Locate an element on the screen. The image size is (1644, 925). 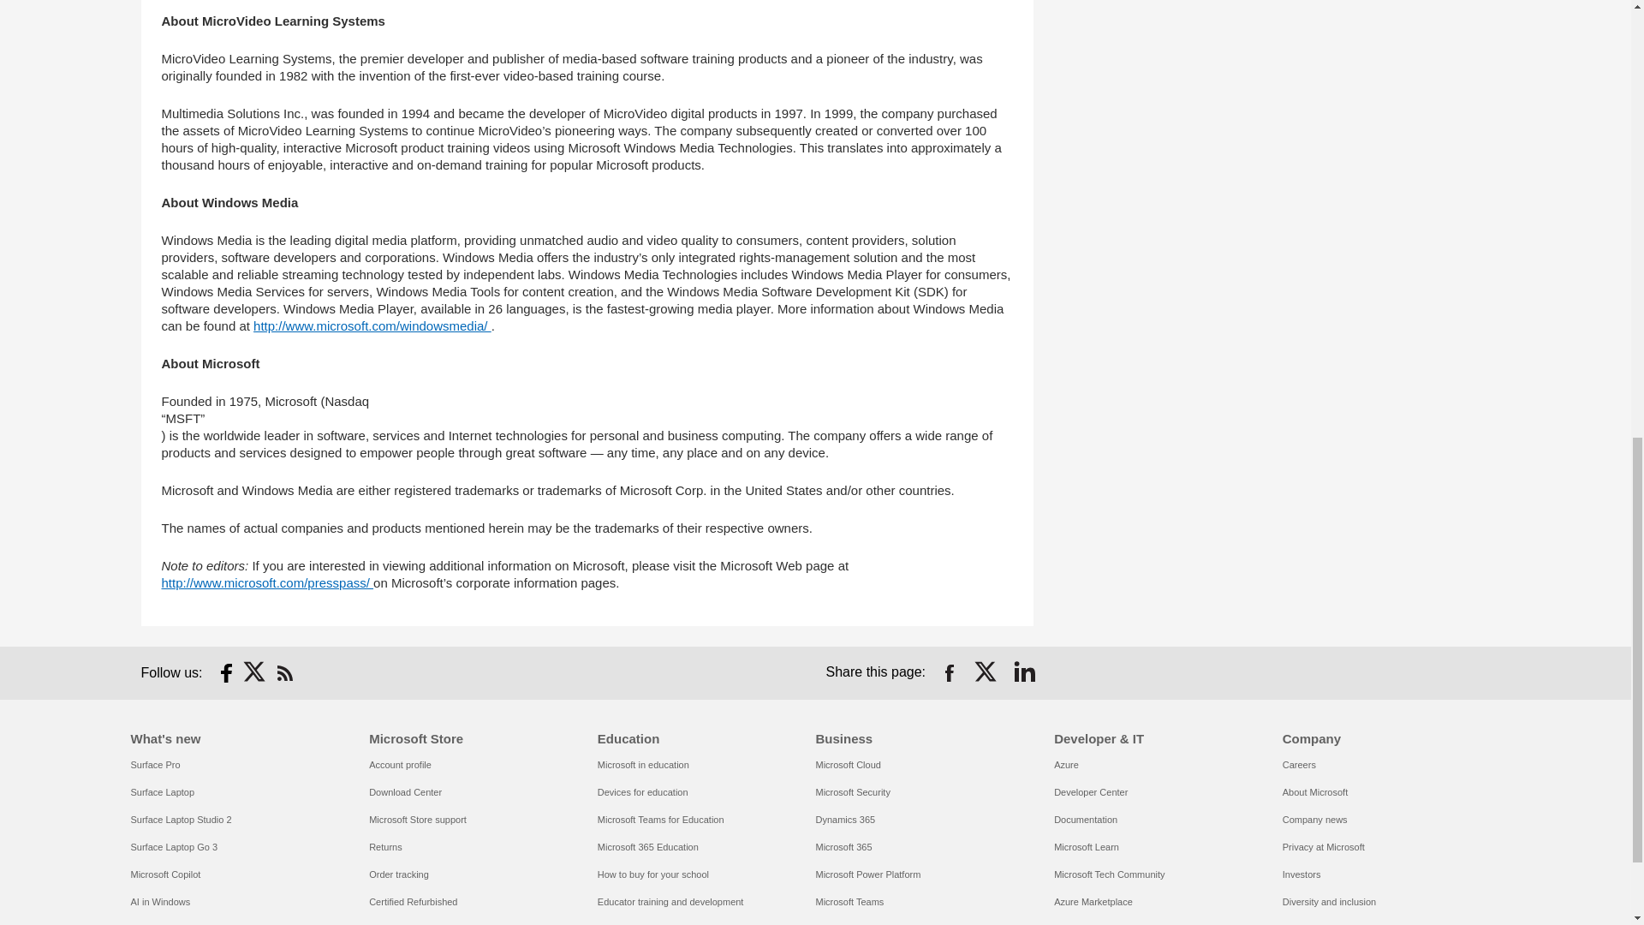
RSS Subscription is located at coordinates (284, 673).